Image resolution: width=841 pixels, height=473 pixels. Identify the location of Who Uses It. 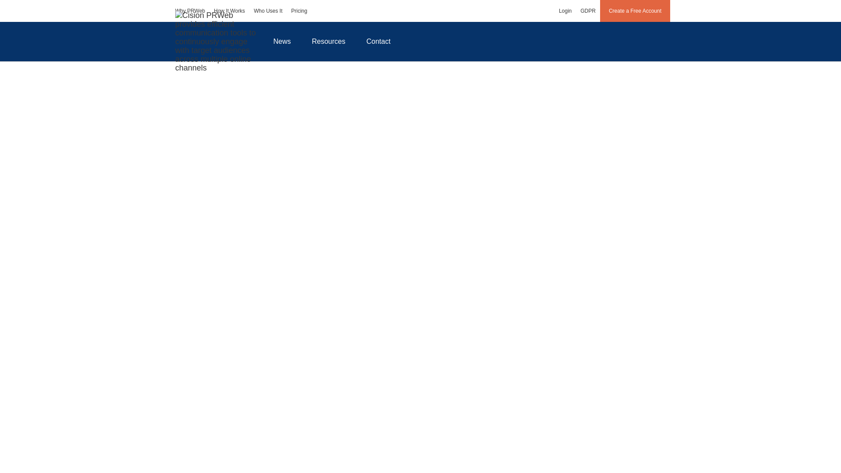
(268, 11).